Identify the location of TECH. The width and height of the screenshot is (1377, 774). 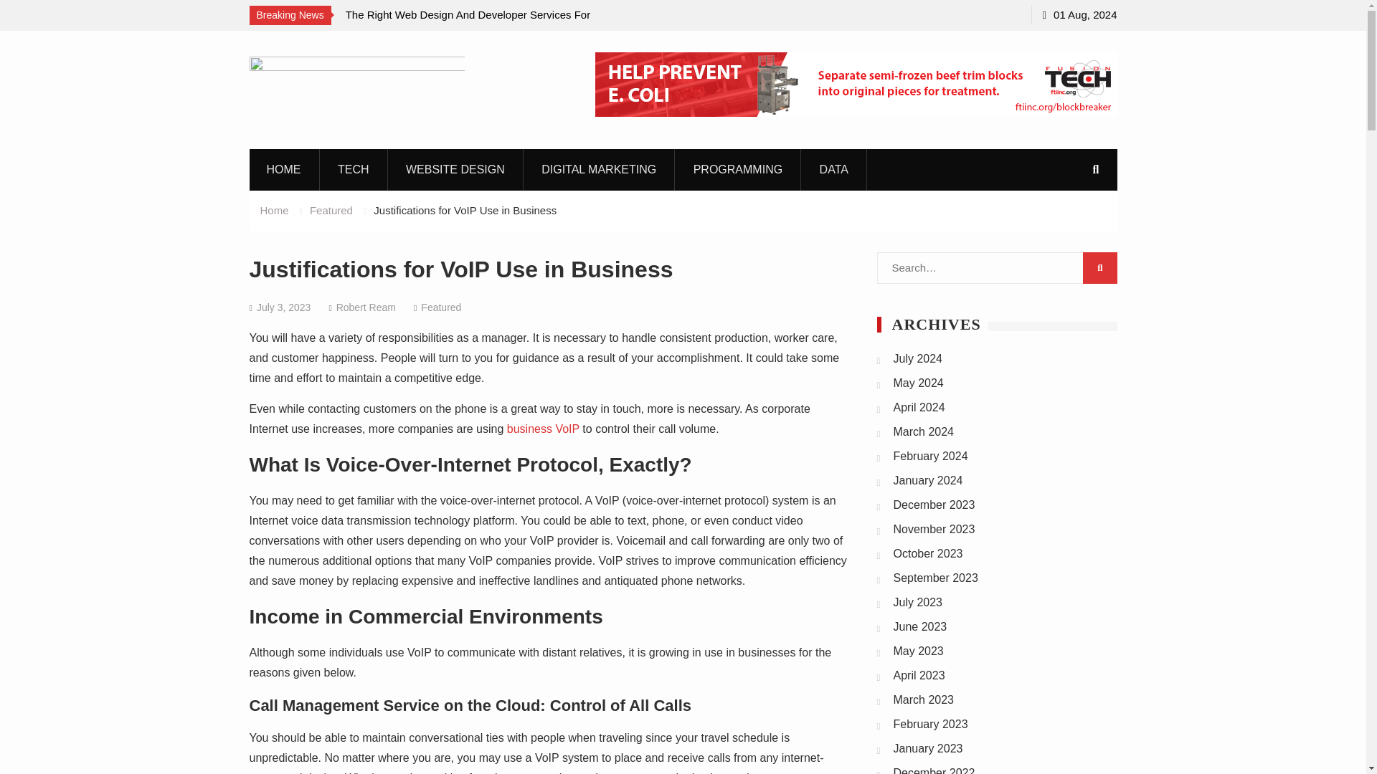
(354, 169).